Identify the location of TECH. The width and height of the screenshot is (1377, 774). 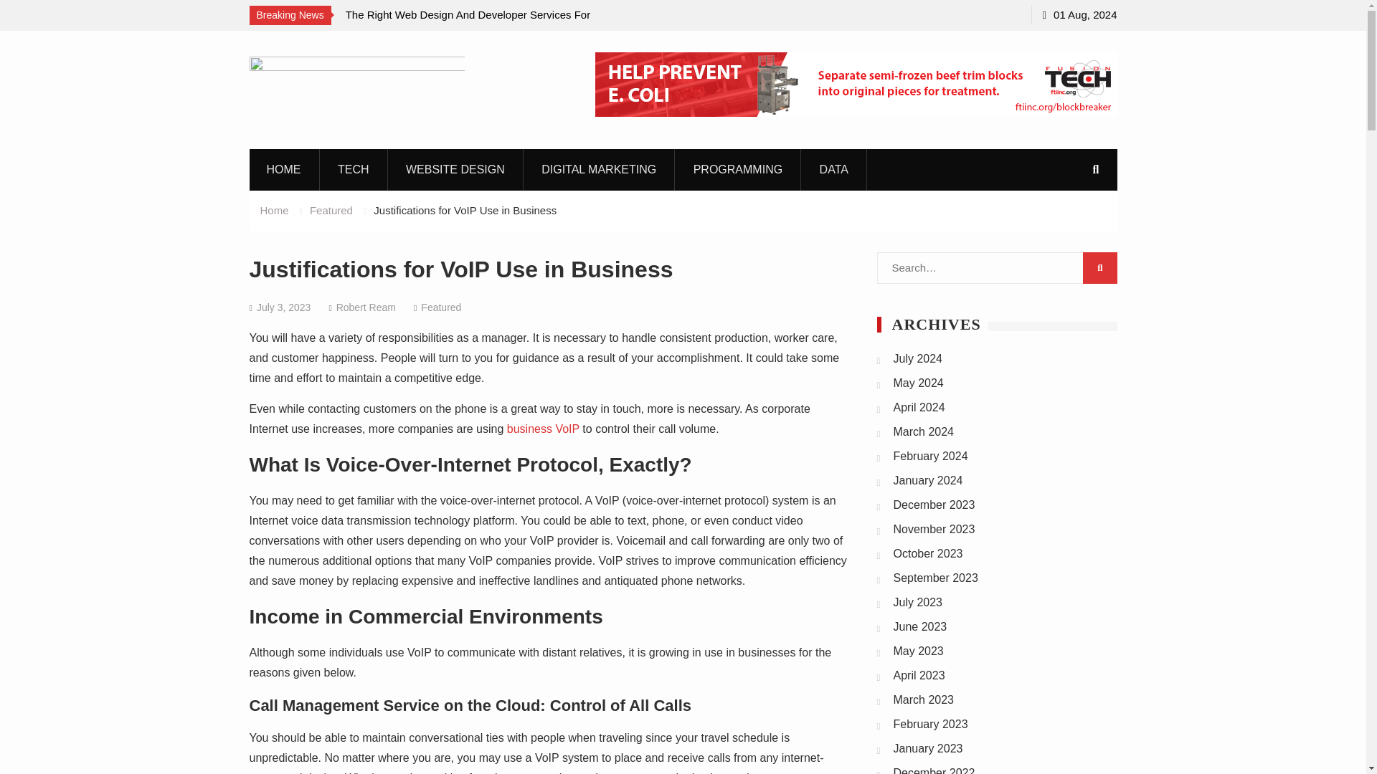
(354, 169).